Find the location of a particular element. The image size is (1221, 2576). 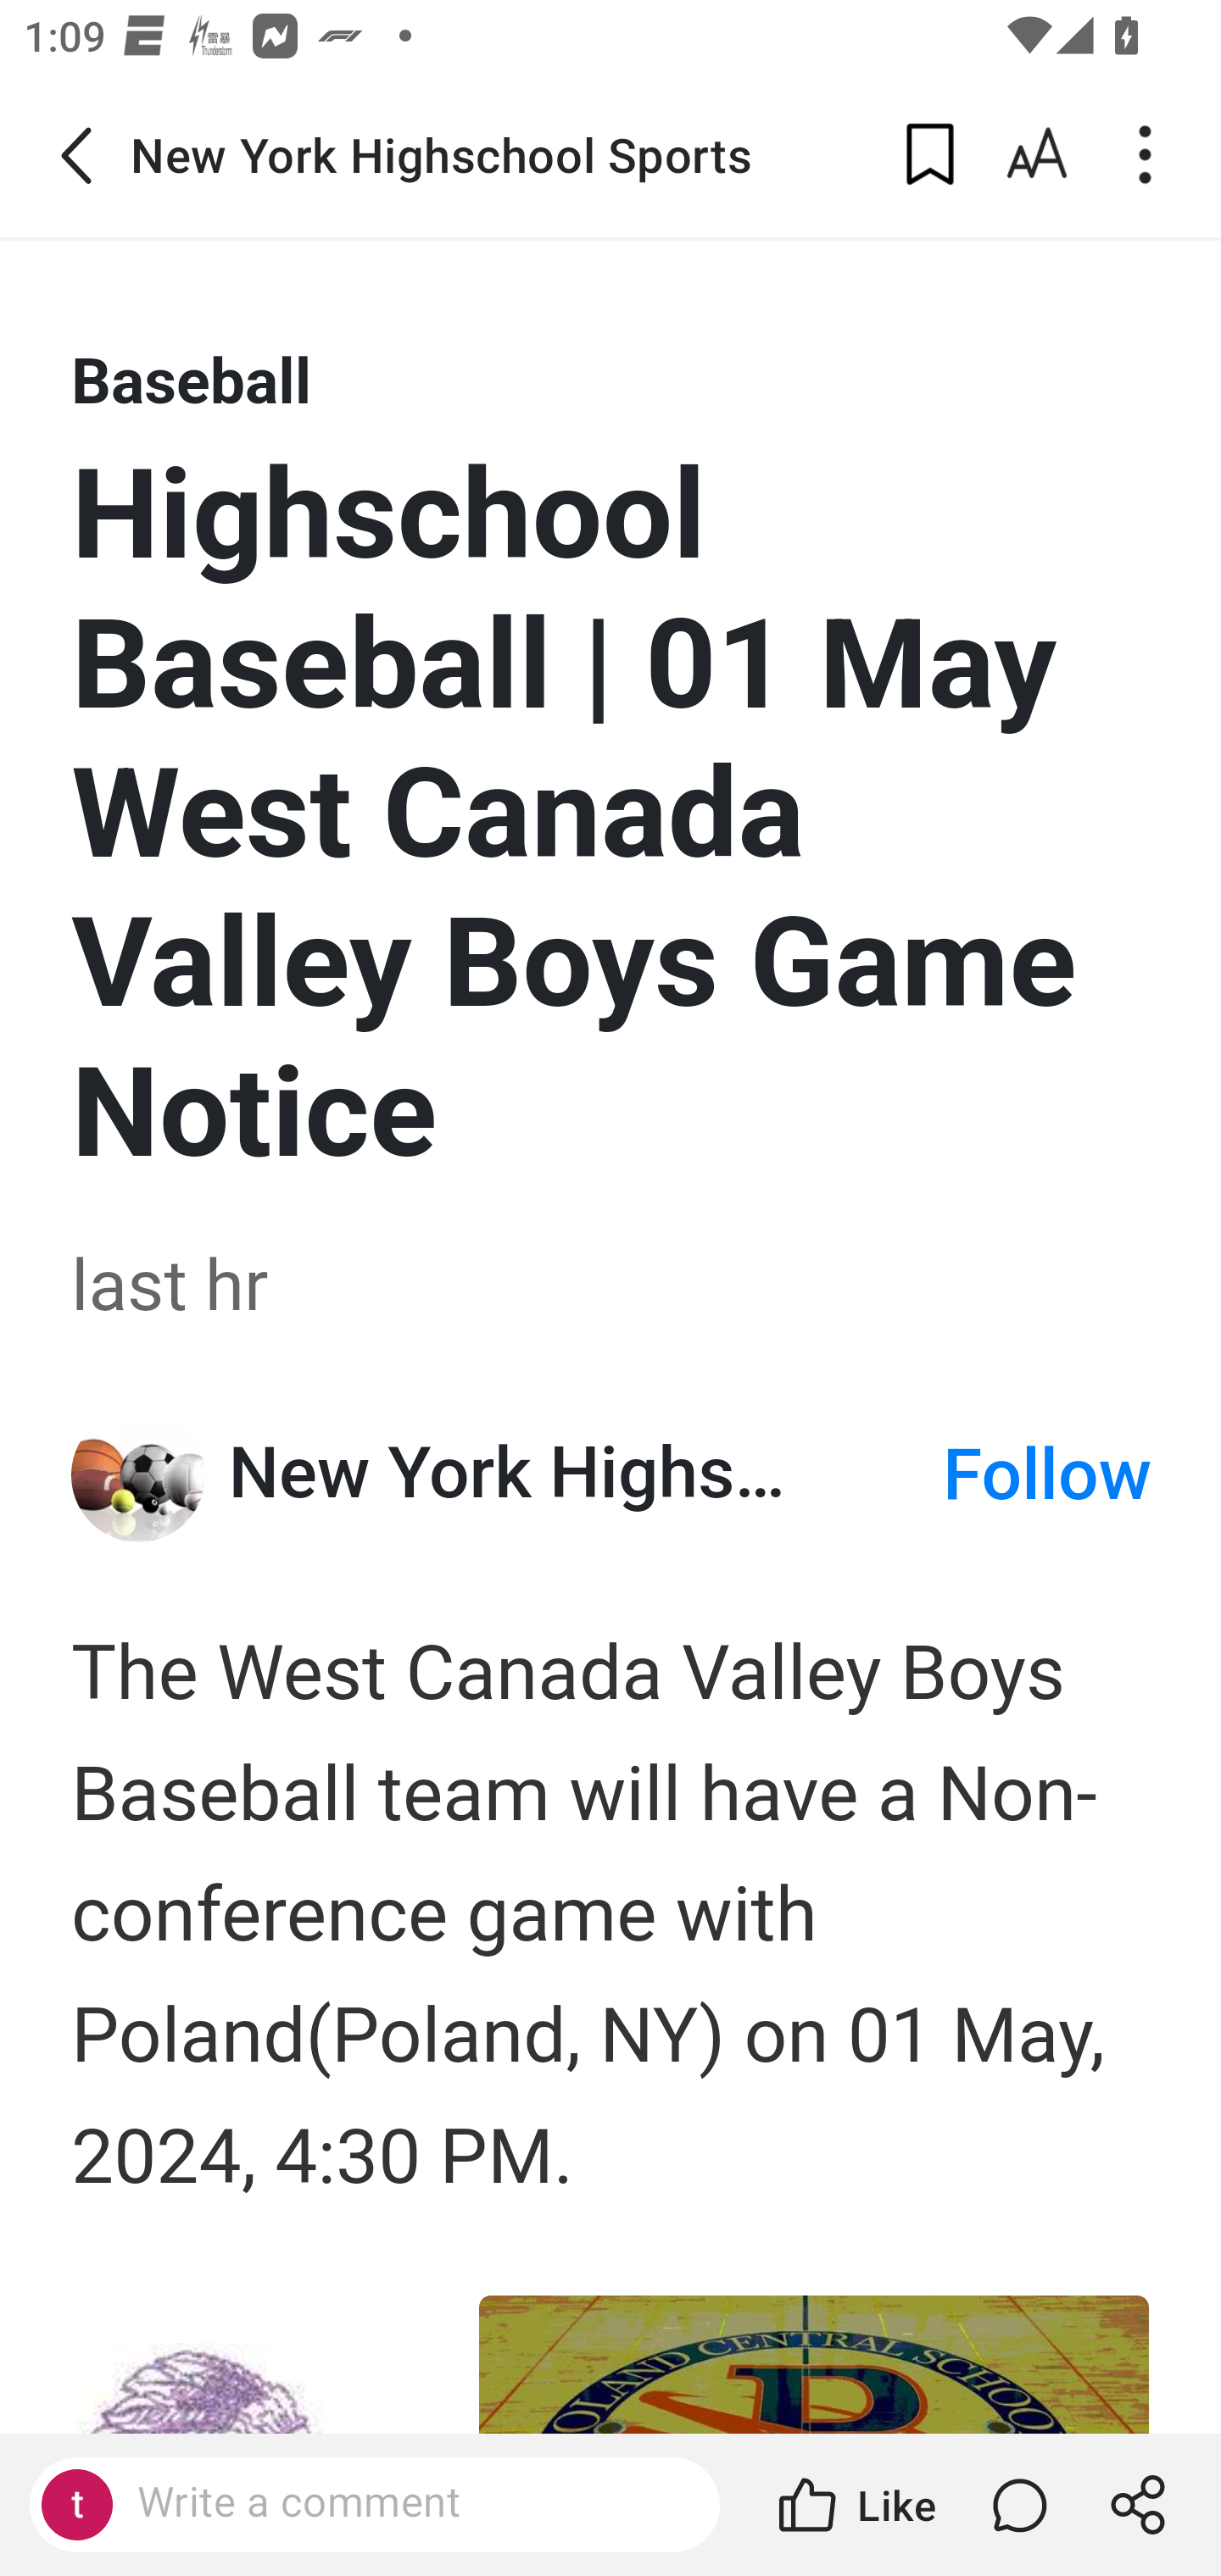

New York Highschool Sports is located at coordinates (585, 1473).